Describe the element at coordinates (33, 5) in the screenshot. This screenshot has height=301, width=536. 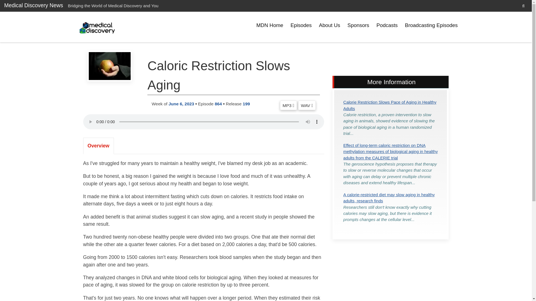
I see `Medical Discovery News` at that location.